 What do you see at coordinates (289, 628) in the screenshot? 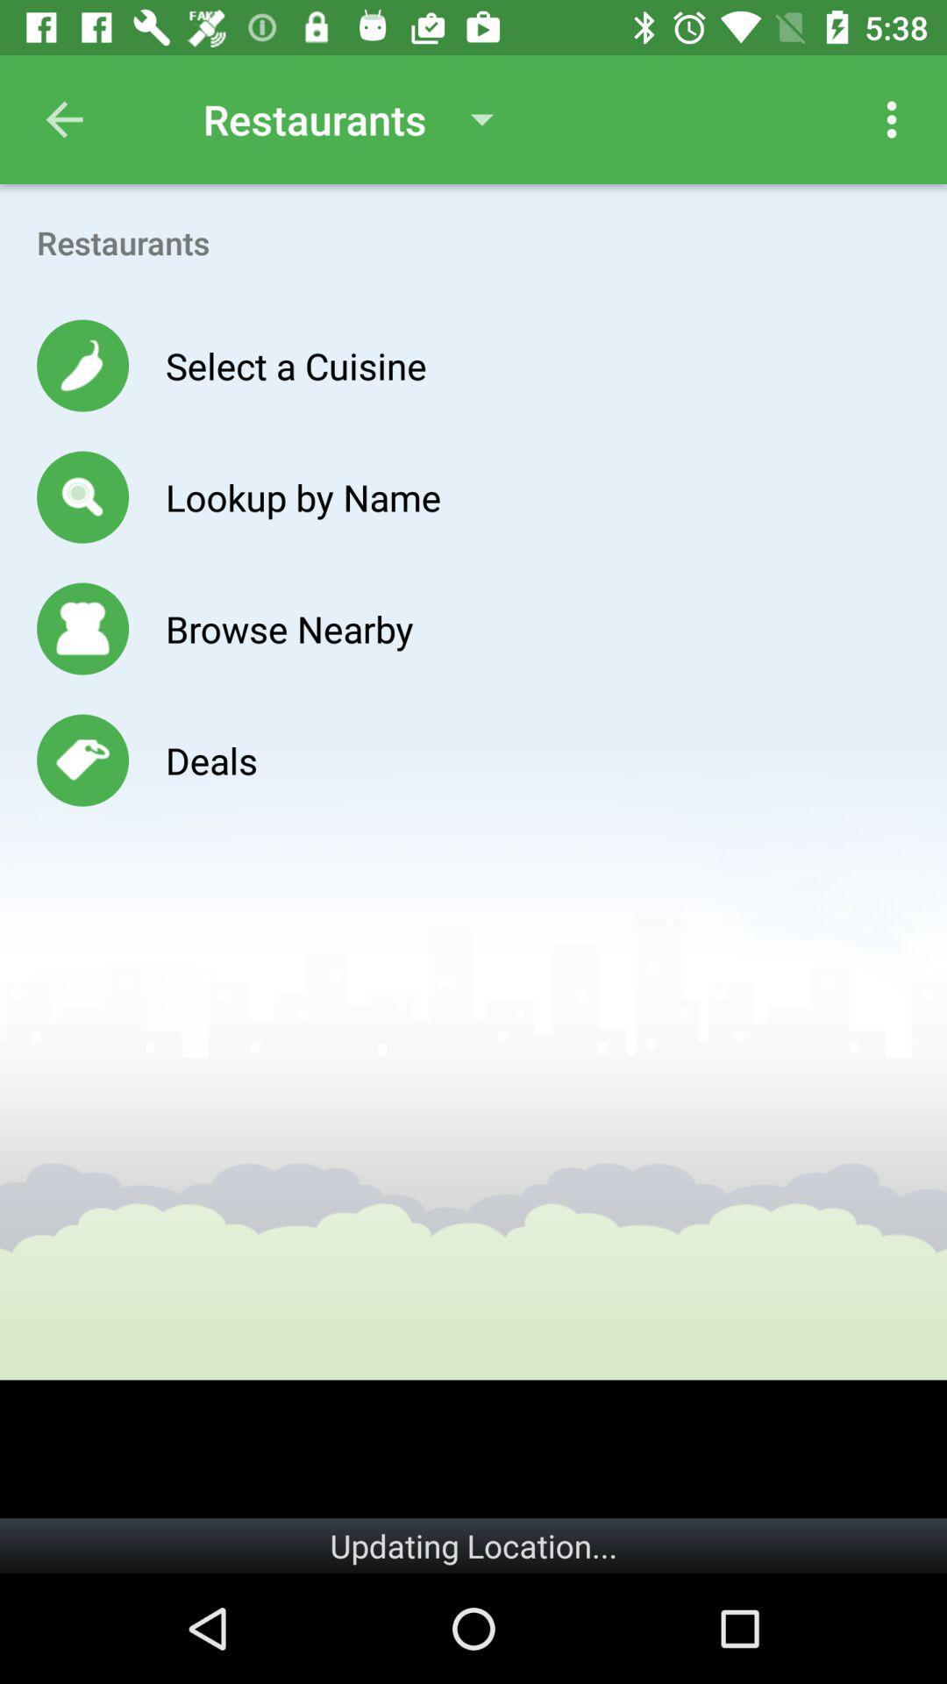
I see `launch the item below the lookup by name icon` at bounding box center [289, 628].